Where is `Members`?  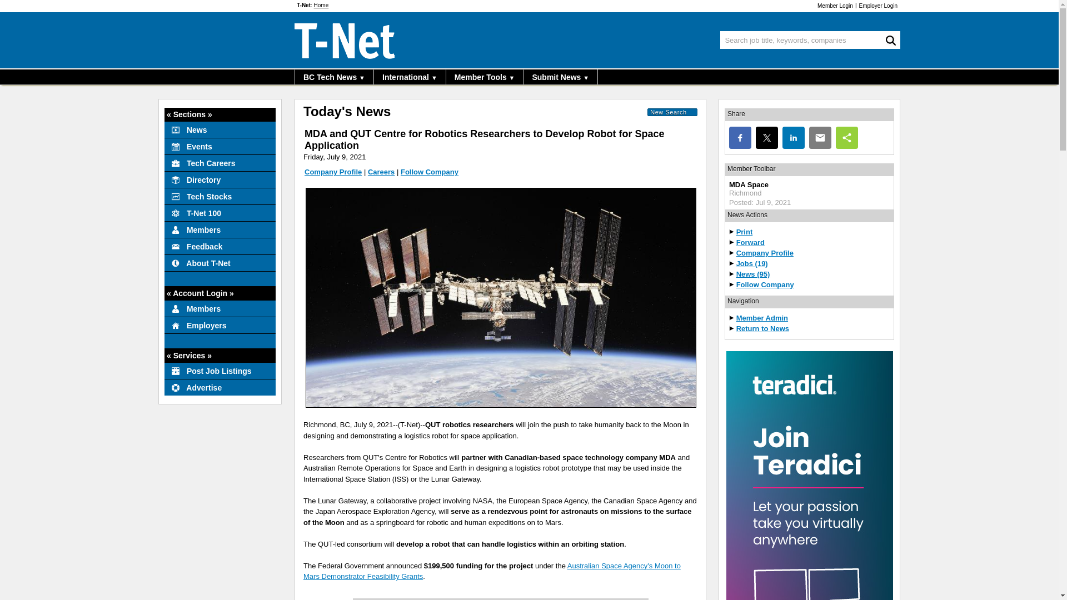 Members is located at coordinates (220, 229).